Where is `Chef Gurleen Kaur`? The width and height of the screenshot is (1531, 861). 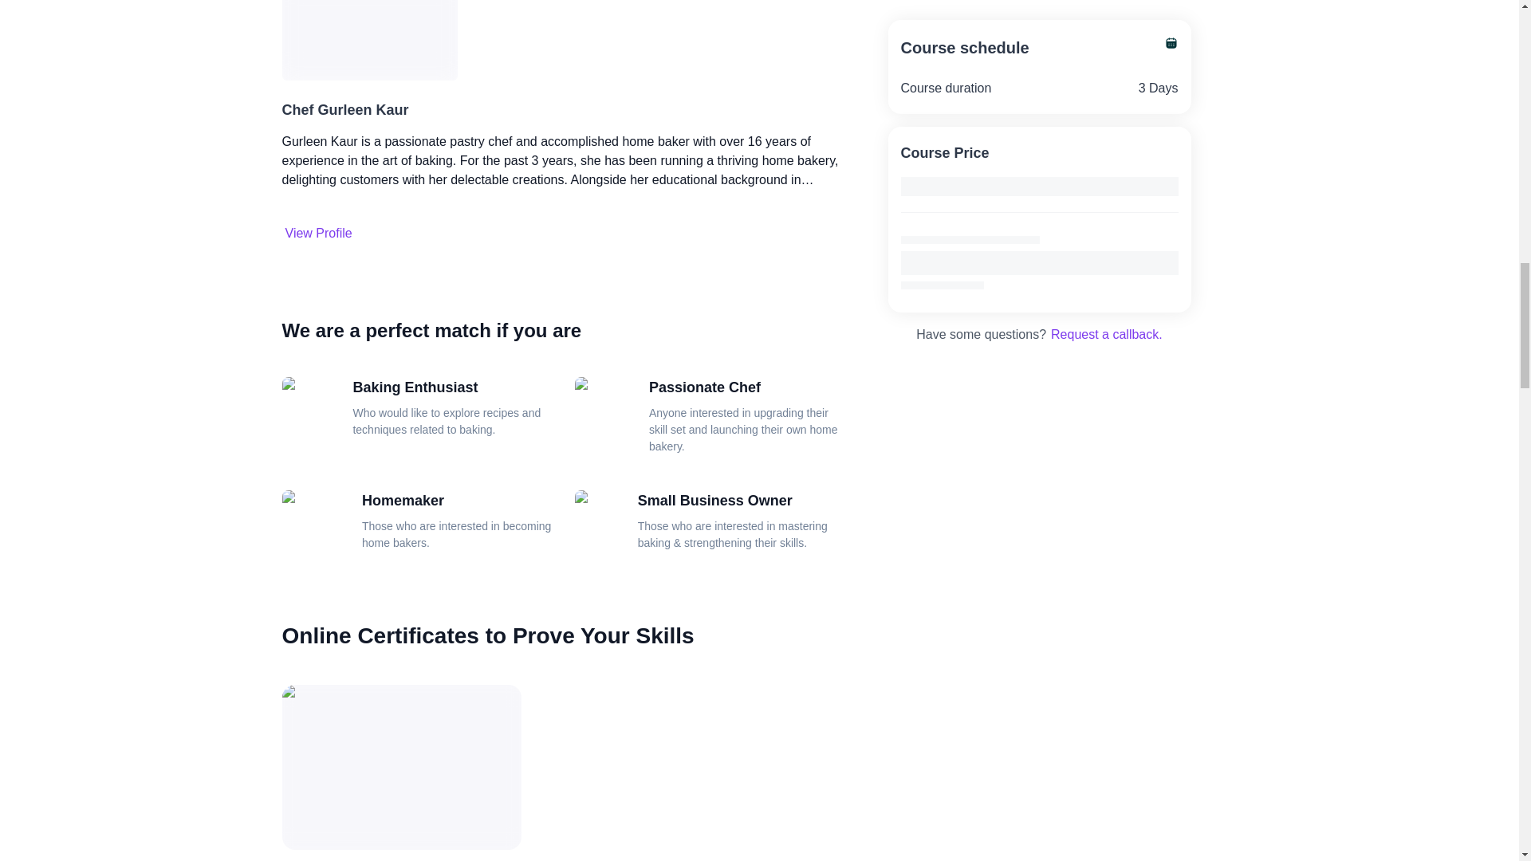
Chef Gurleen Kaur is located at coordinates (344, 110).